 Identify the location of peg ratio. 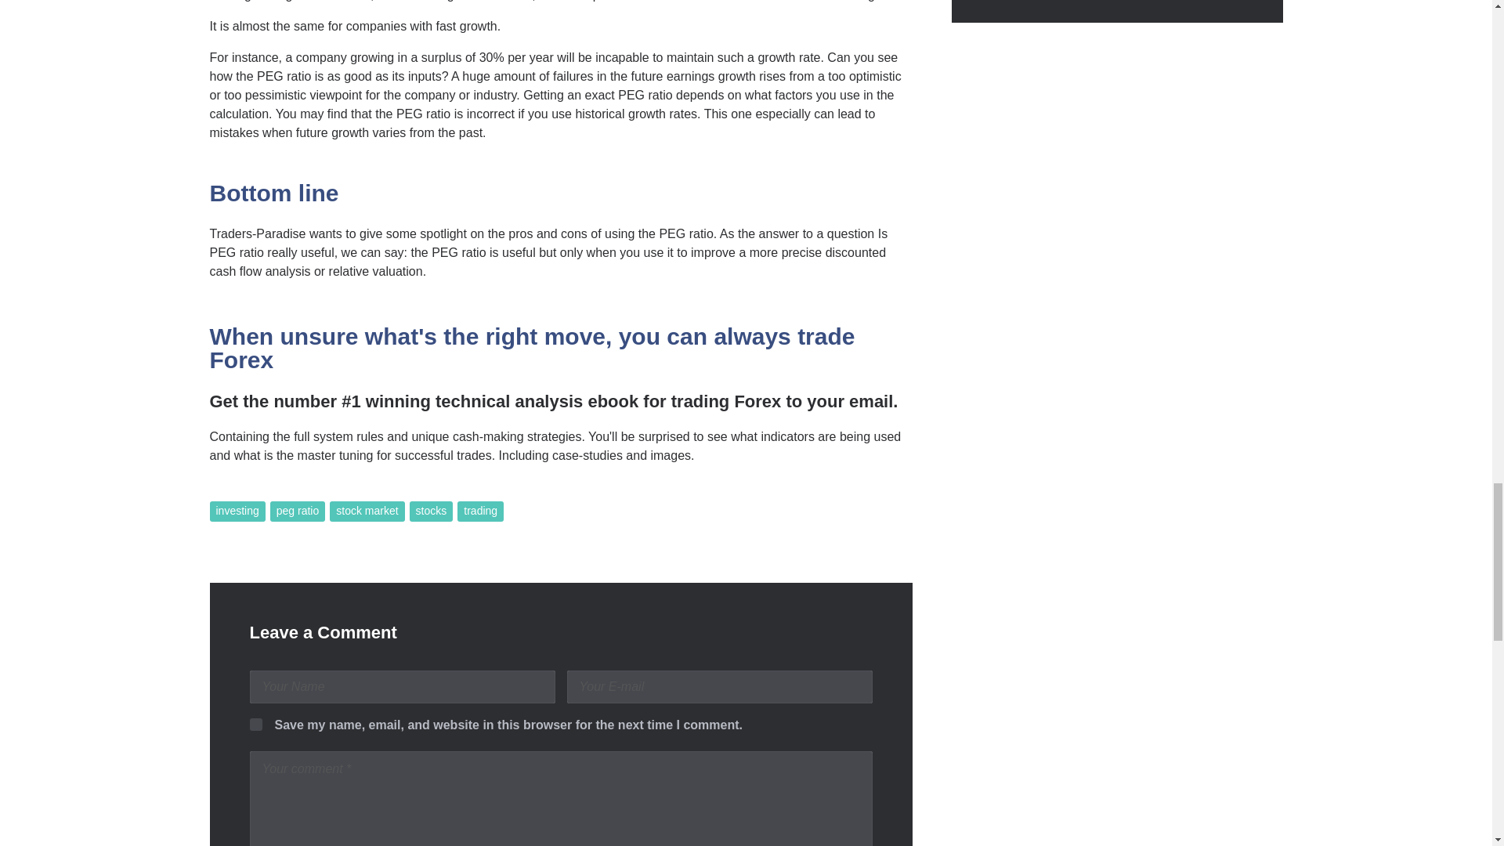
(298, 512).